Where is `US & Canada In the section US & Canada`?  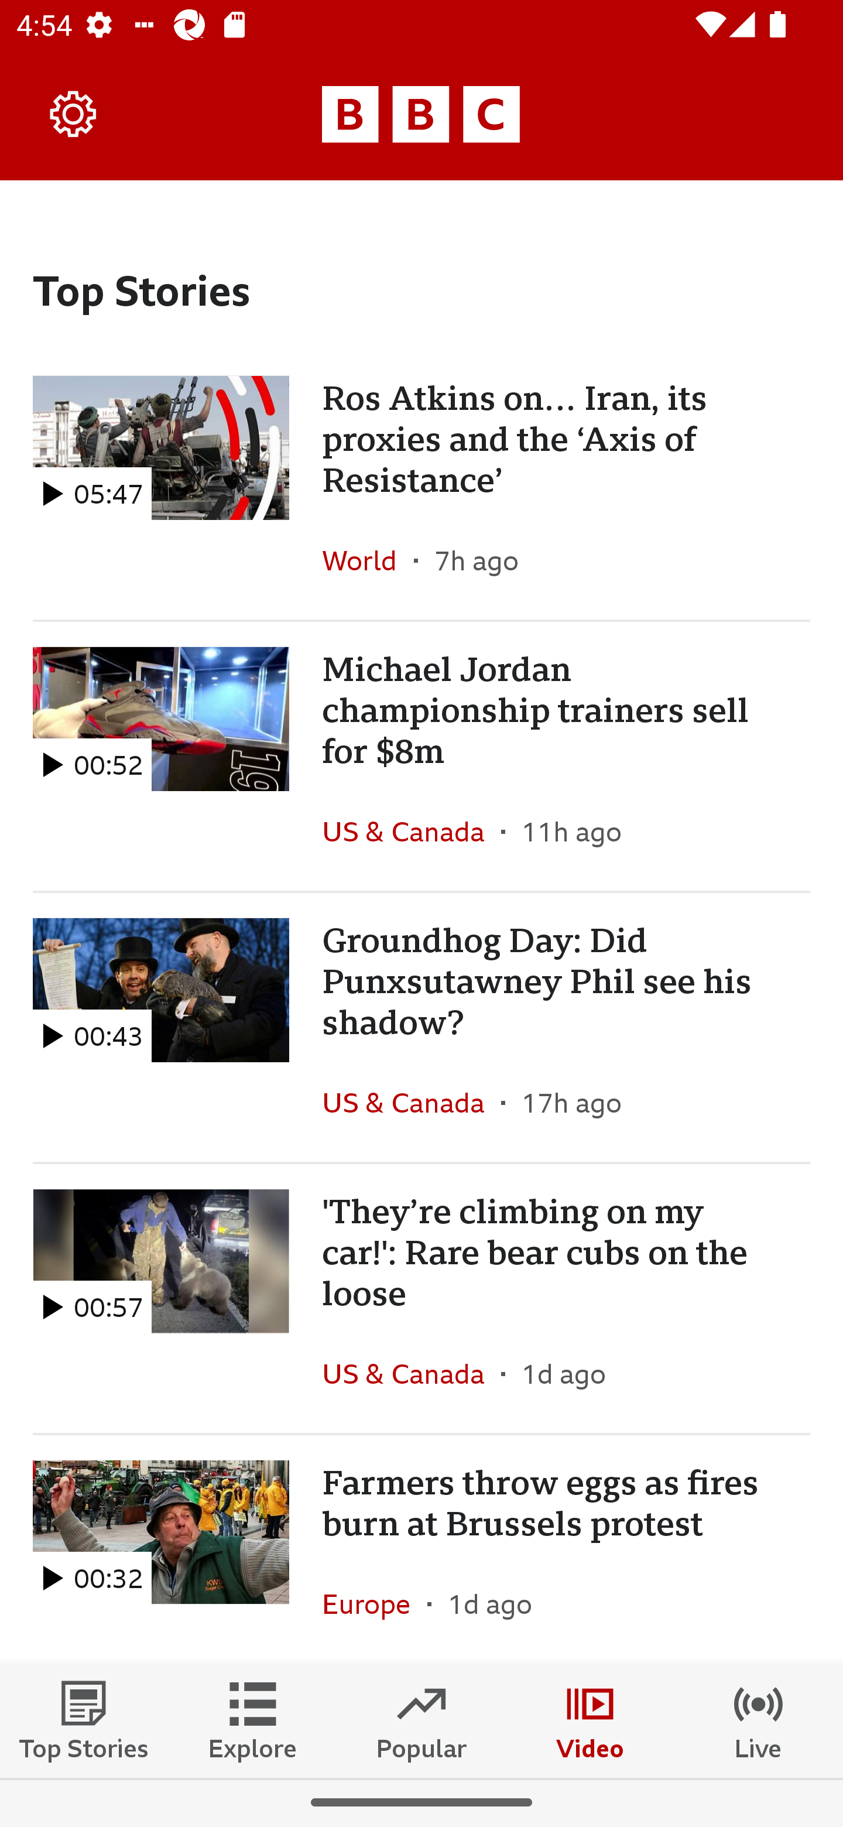
US & Canada In the section US & Canada is located at coordinates (411, 1102).